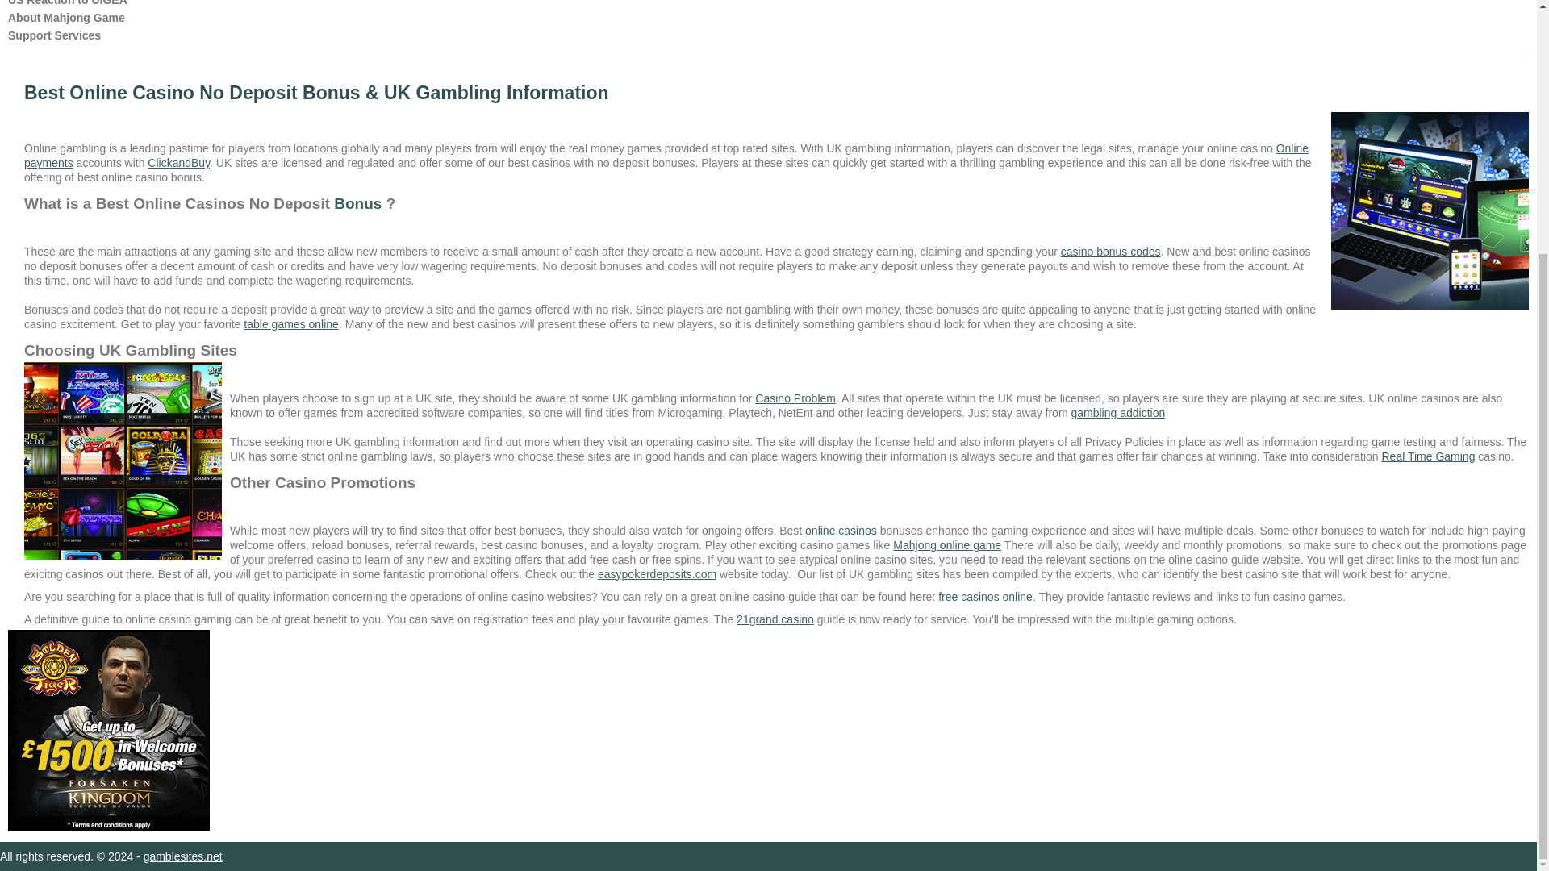 Image resolution: width=1549 pixels, height=871 pixels. Describe the element at coordinates (1117, 413) in the screenshot. I see `gambling addiction` at that location.